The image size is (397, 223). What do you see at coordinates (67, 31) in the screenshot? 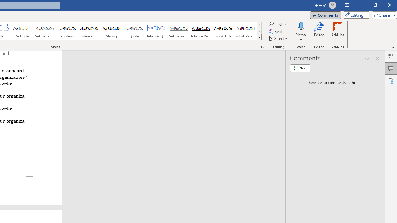
I see `Emphasis` at bounding box center [67, 31].